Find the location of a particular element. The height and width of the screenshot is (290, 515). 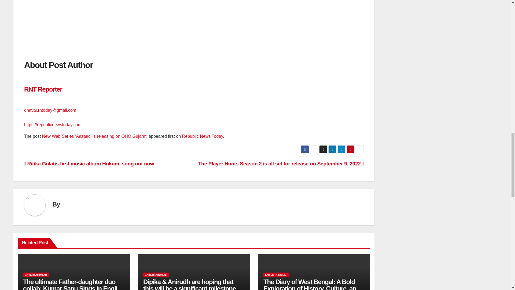

RNT Reporter is located at coordinates (43, 93).